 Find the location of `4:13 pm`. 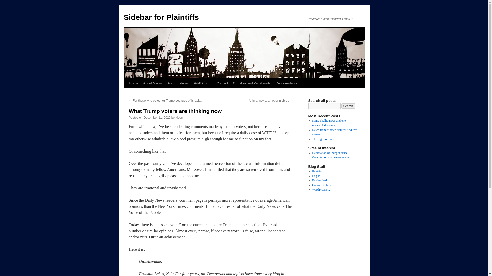

4:13 pm is located at coordinates (157, 117).